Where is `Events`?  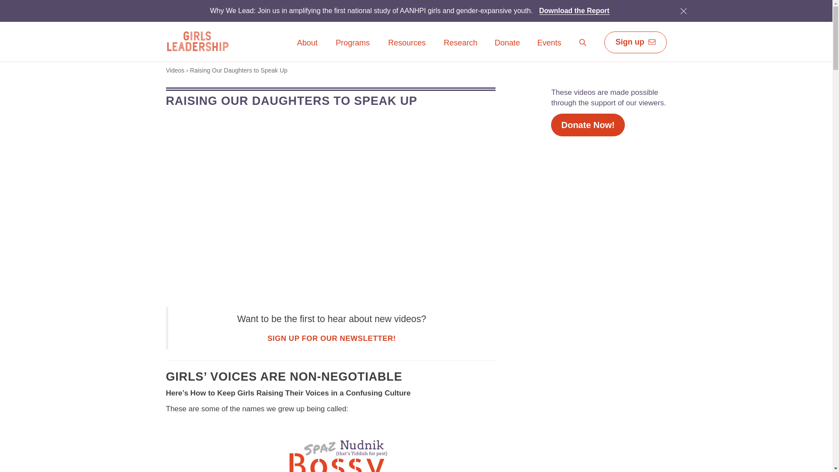 Events is located at coordinates (549, 49).